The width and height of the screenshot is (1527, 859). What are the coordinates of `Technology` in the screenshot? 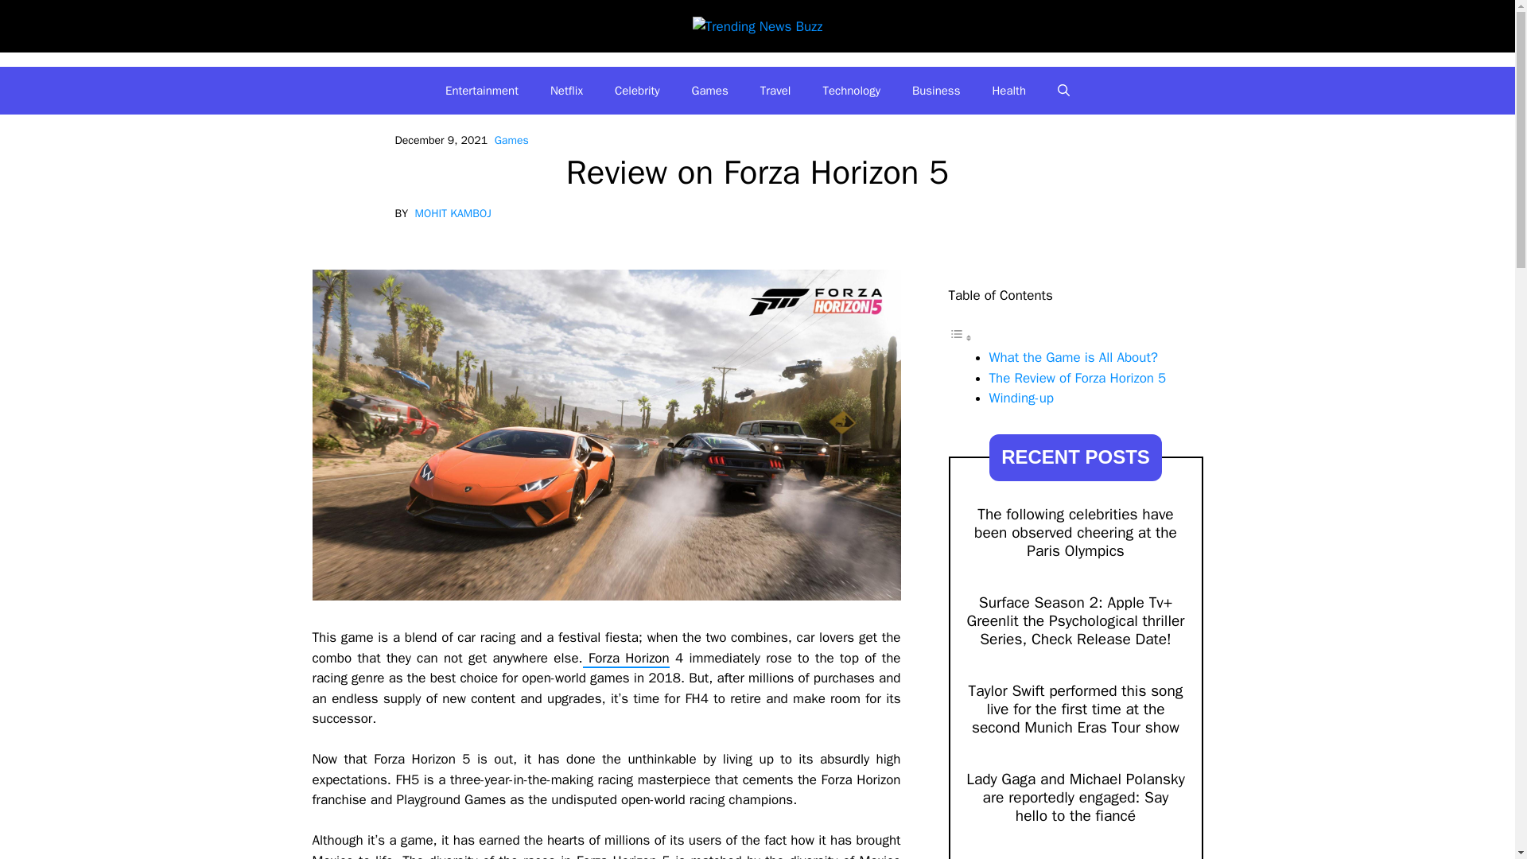 It's located at (851, 91).